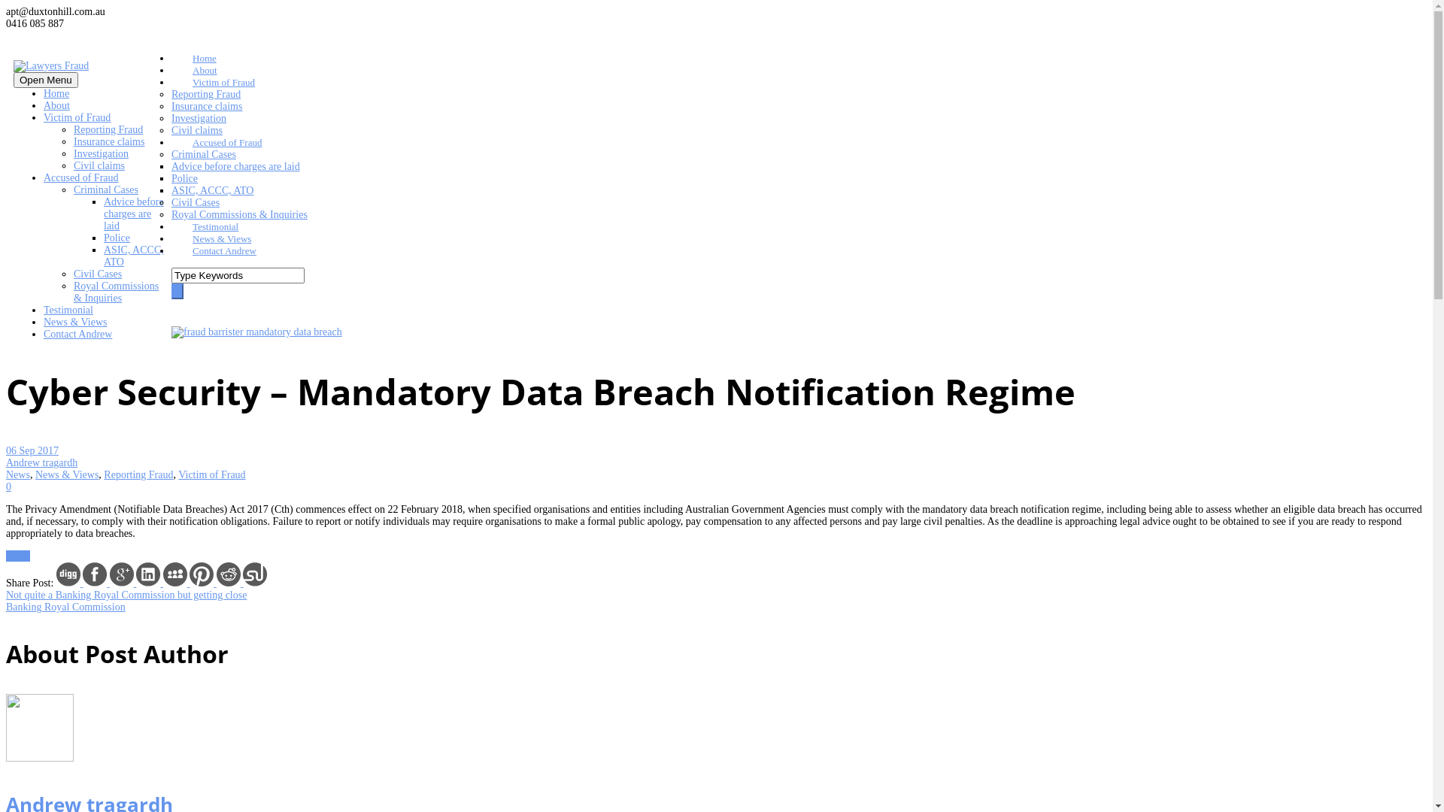  I want to click on Police, so click(185, 179).